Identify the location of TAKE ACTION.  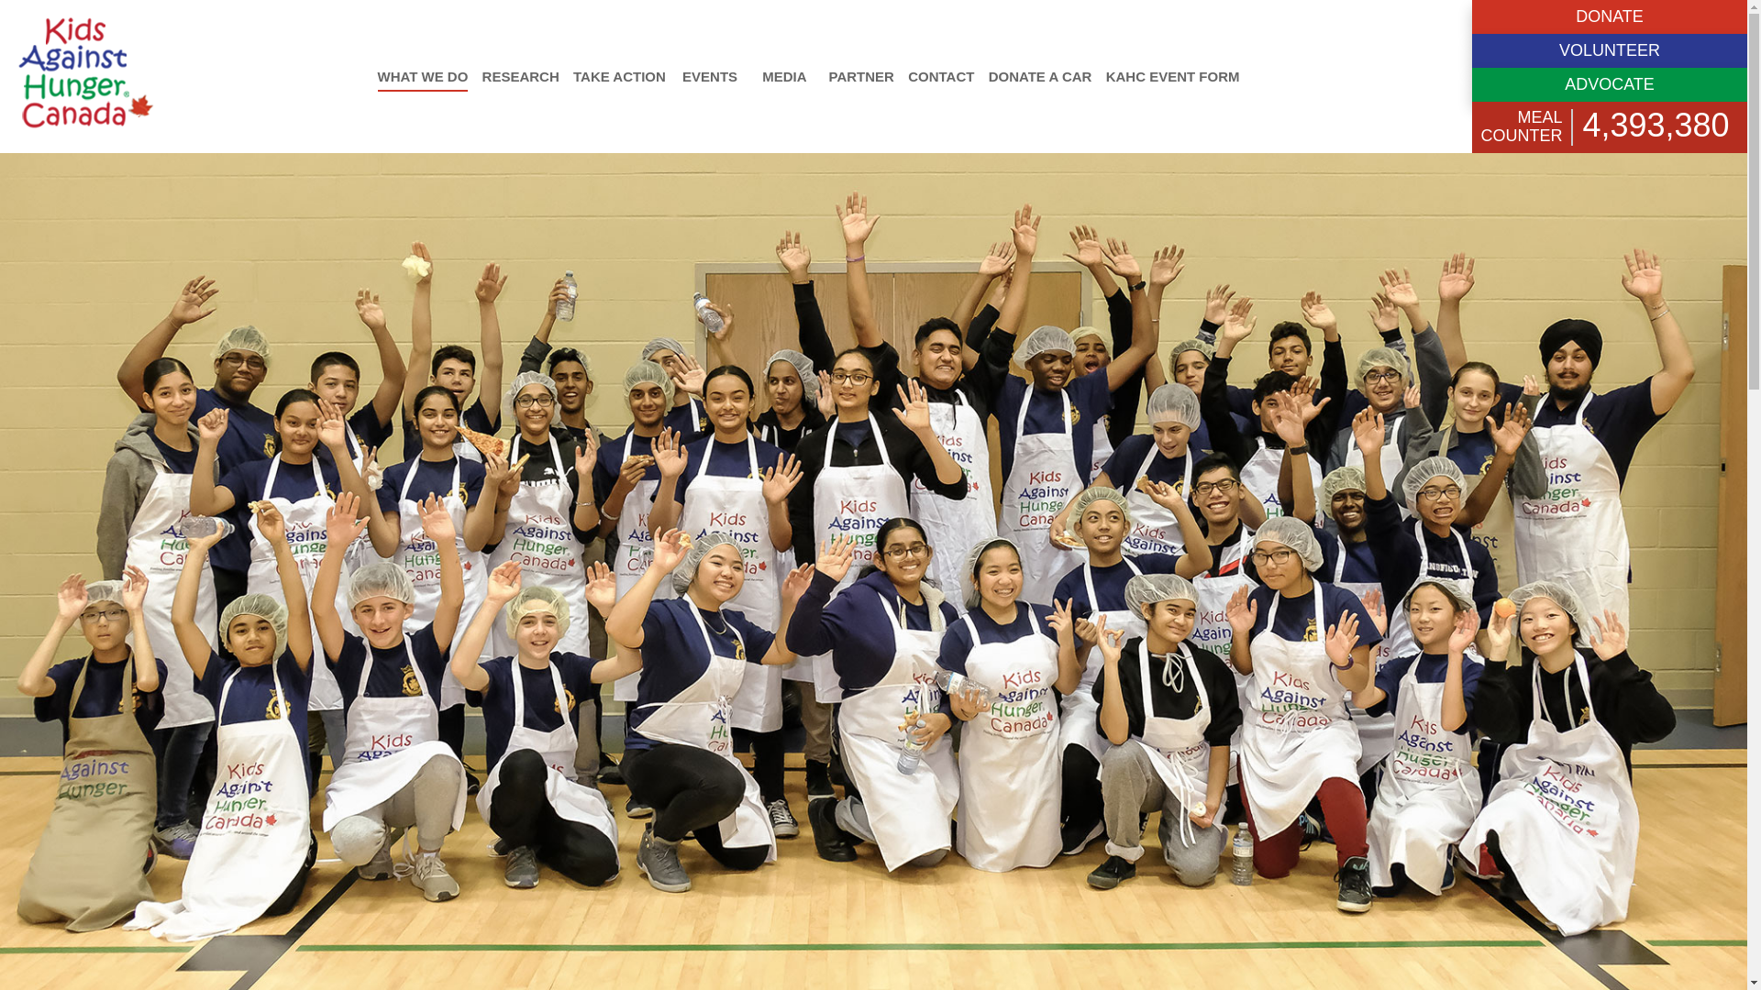
(619, 75).